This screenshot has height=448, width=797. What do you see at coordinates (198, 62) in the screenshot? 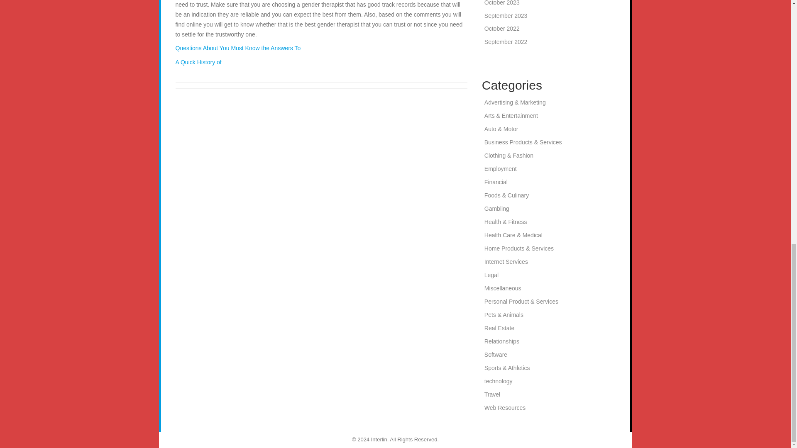
I see `A Quick History of` at bounding box center [198, 62].